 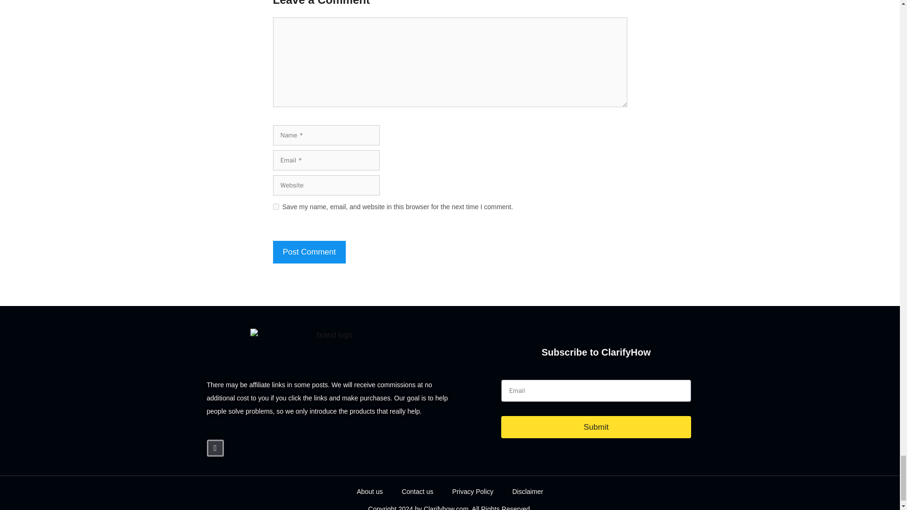 What do you see at coordinates (309, 252) in the screenshot?
I see `Post Comment` at bounding box center [309, 252].